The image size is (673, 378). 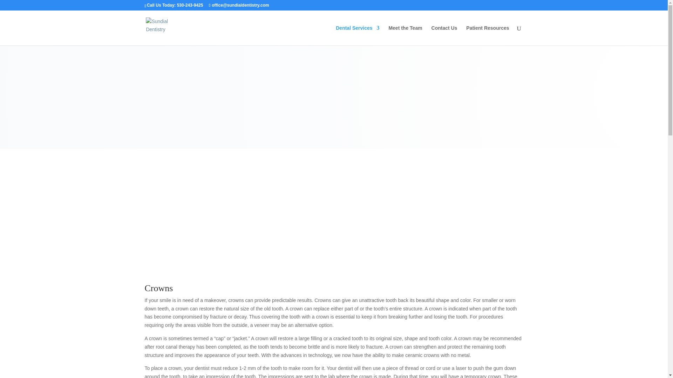 I want to click on Dental Services, so click(x=358, y=35).